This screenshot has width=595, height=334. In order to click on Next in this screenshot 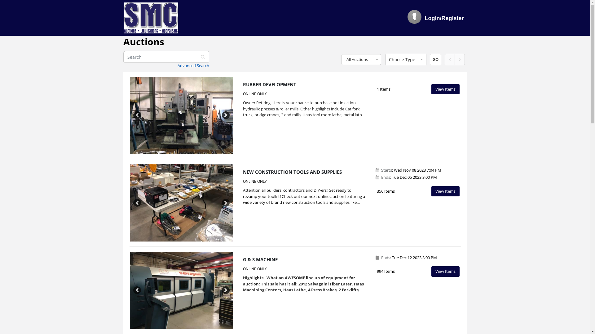, I will do `click(226, 290)`.